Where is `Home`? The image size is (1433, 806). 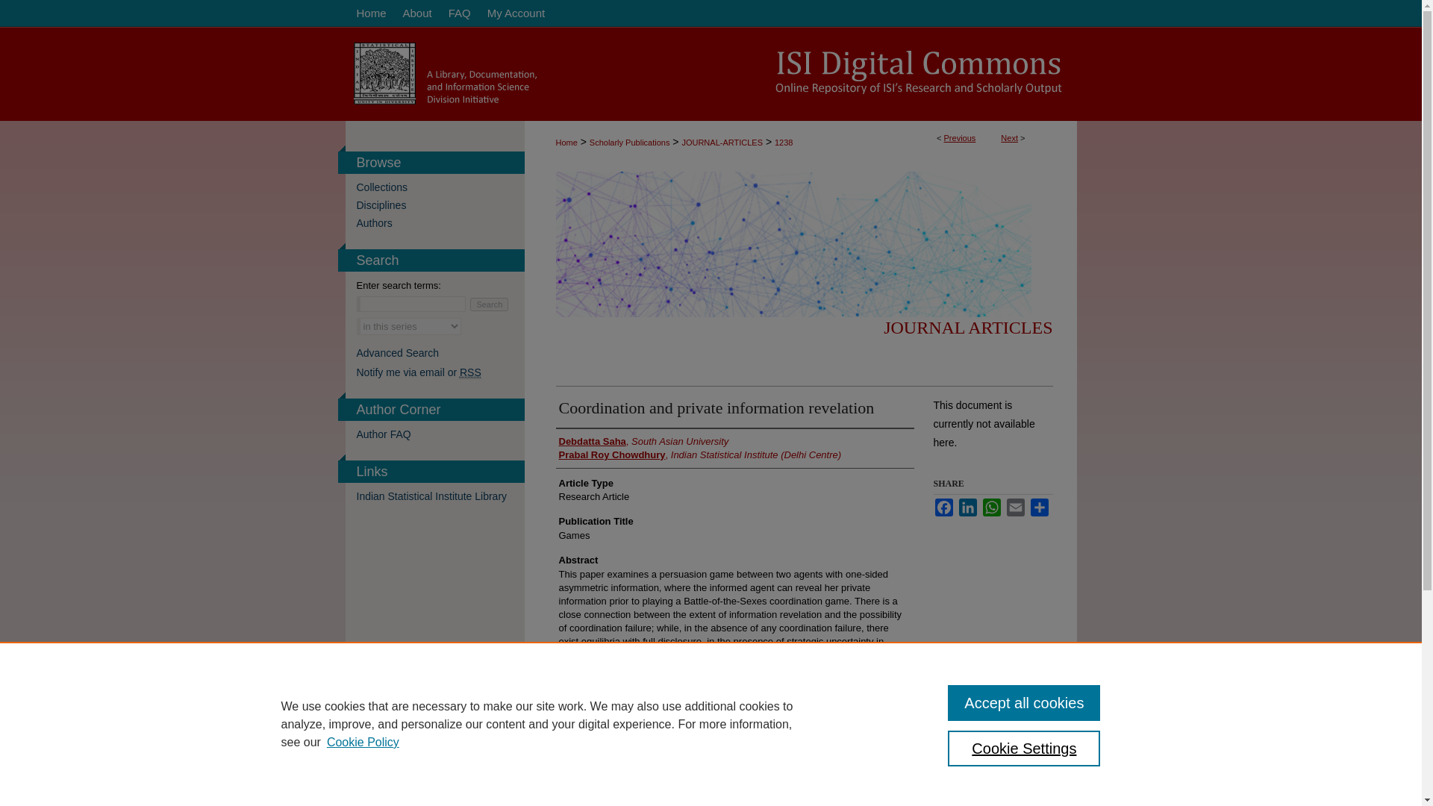 Home is located at coordinates (566, 142).